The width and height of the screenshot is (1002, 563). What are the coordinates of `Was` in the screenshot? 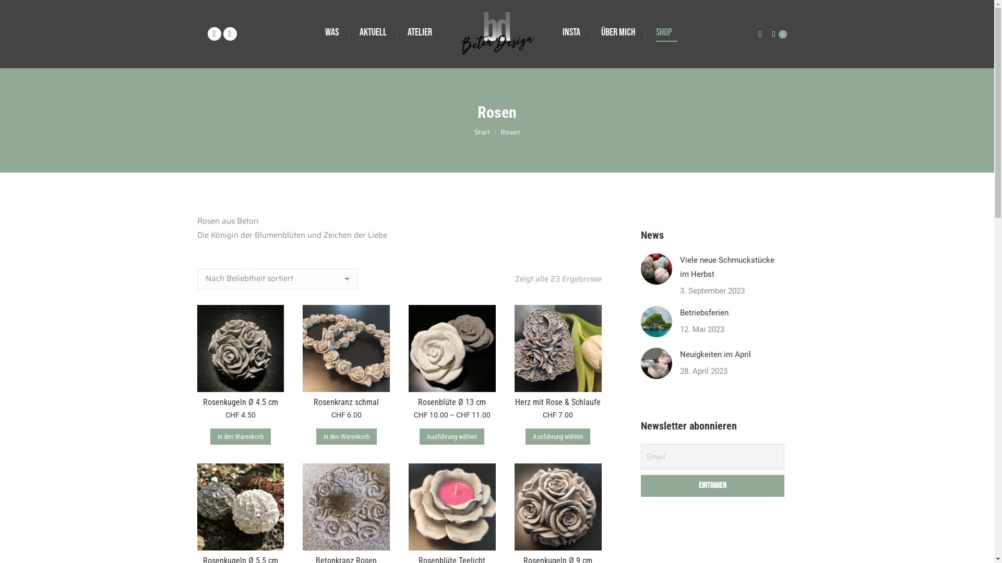 It's located at (331, 32).